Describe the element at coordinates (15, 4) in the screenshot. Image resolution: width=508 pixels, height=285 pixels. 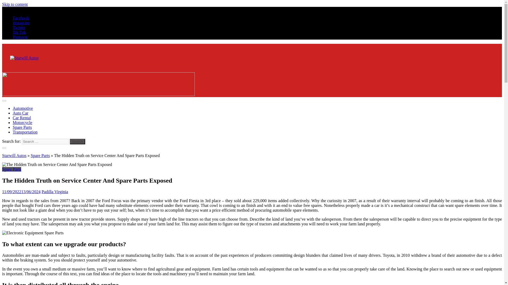
I see `Skip to content` at that location.